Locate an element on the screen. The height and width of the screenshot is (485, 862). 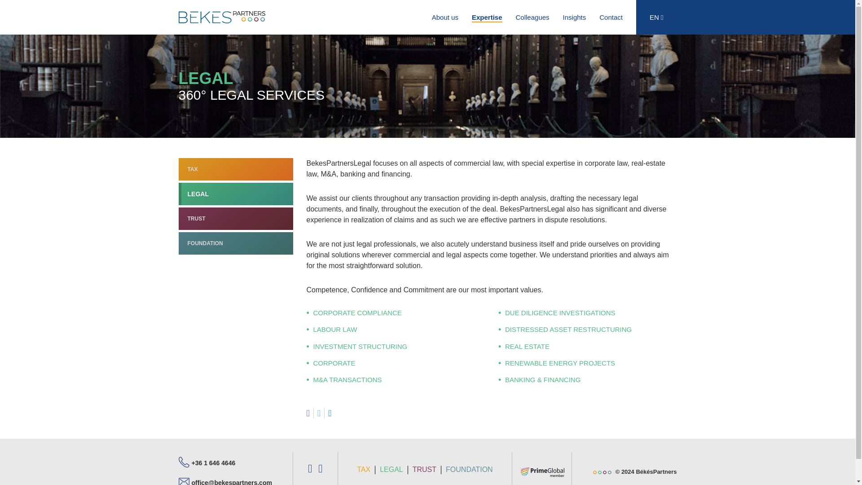
LABOUR LAW is located at coordinates (335, 329).